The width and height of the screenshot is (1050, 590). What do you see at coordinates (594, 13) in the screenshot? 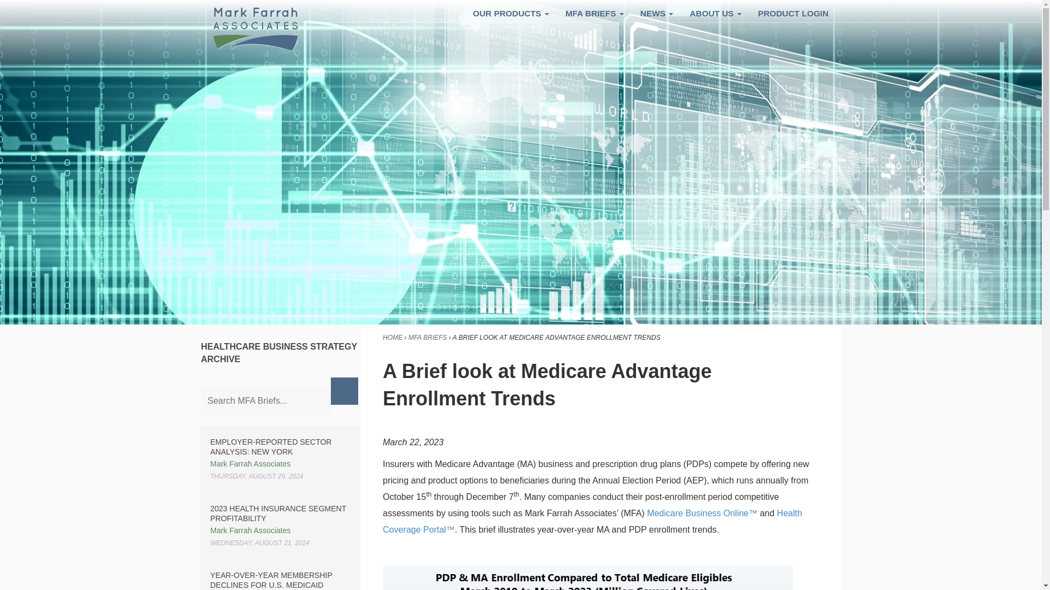
I see `MFA BRIEFS` at bounding box center [594, 13].